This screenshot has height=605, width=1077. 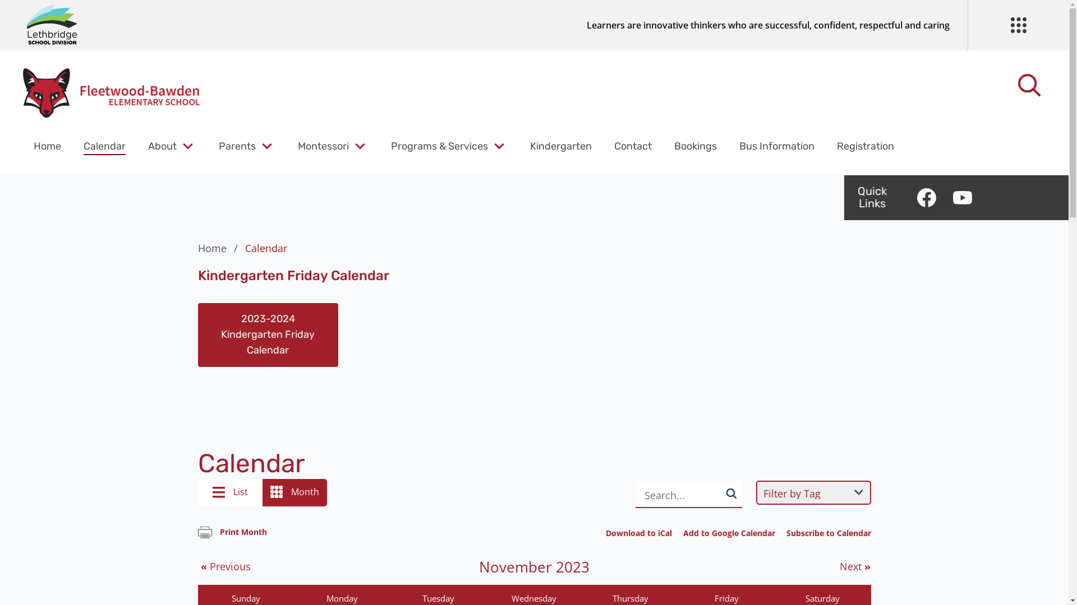 What do you see at coordinates (866, 146) in the screenshot?
I see `Registration` at bounding box center [866, 146].